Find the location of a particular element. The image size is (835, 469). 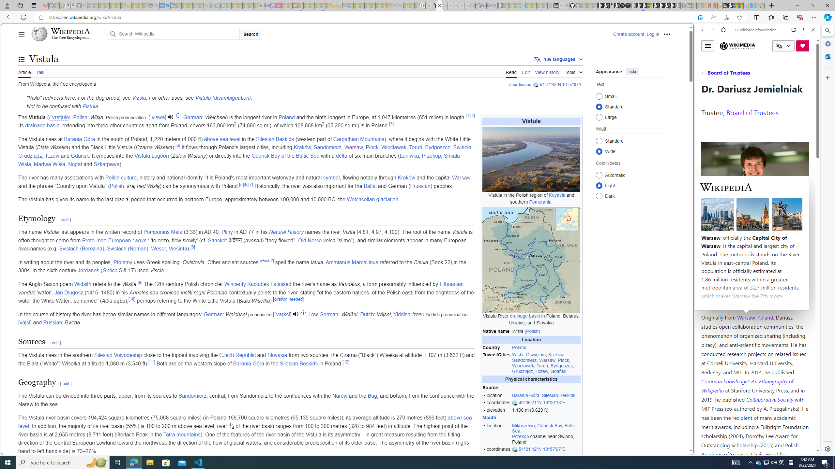

World - MSN is located at coordinates (736, 6).